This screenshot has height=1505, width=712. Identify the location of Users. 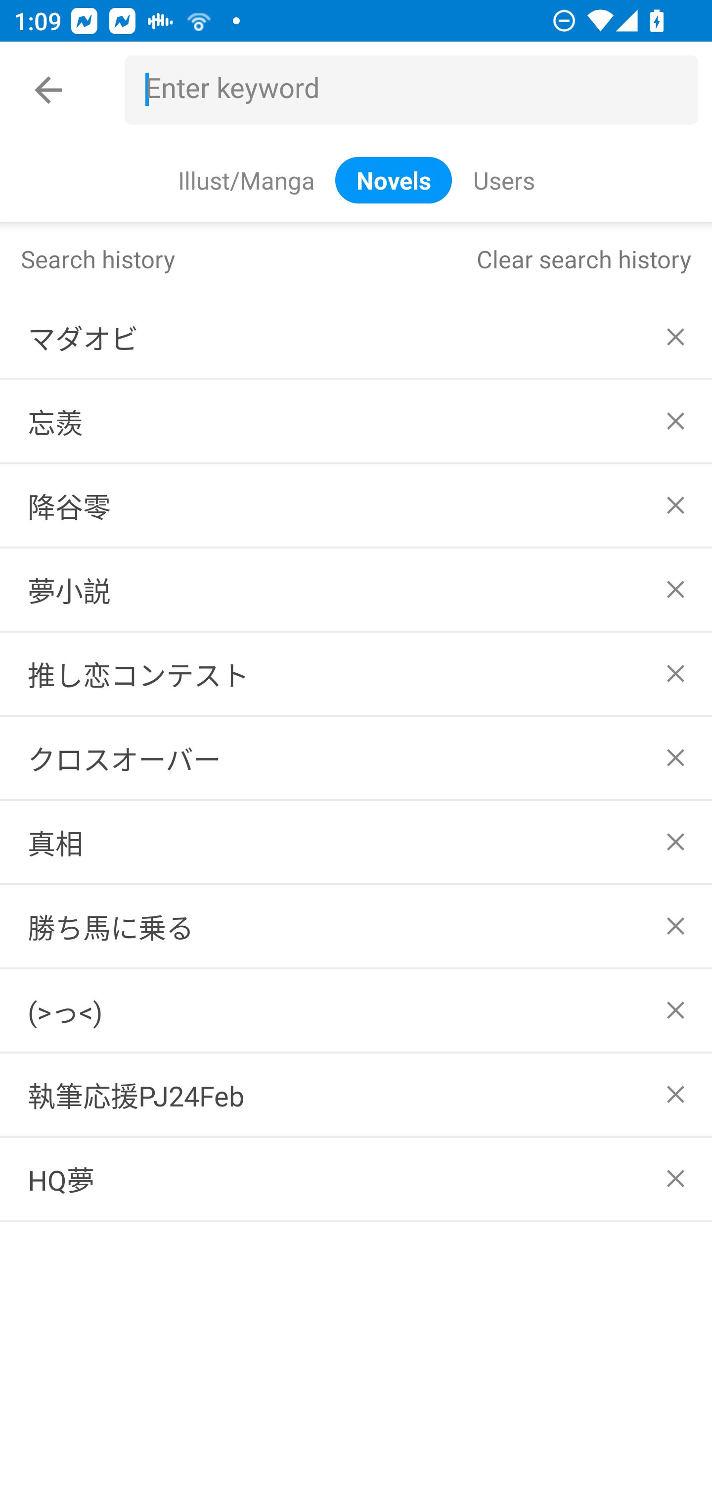
(503, 179).